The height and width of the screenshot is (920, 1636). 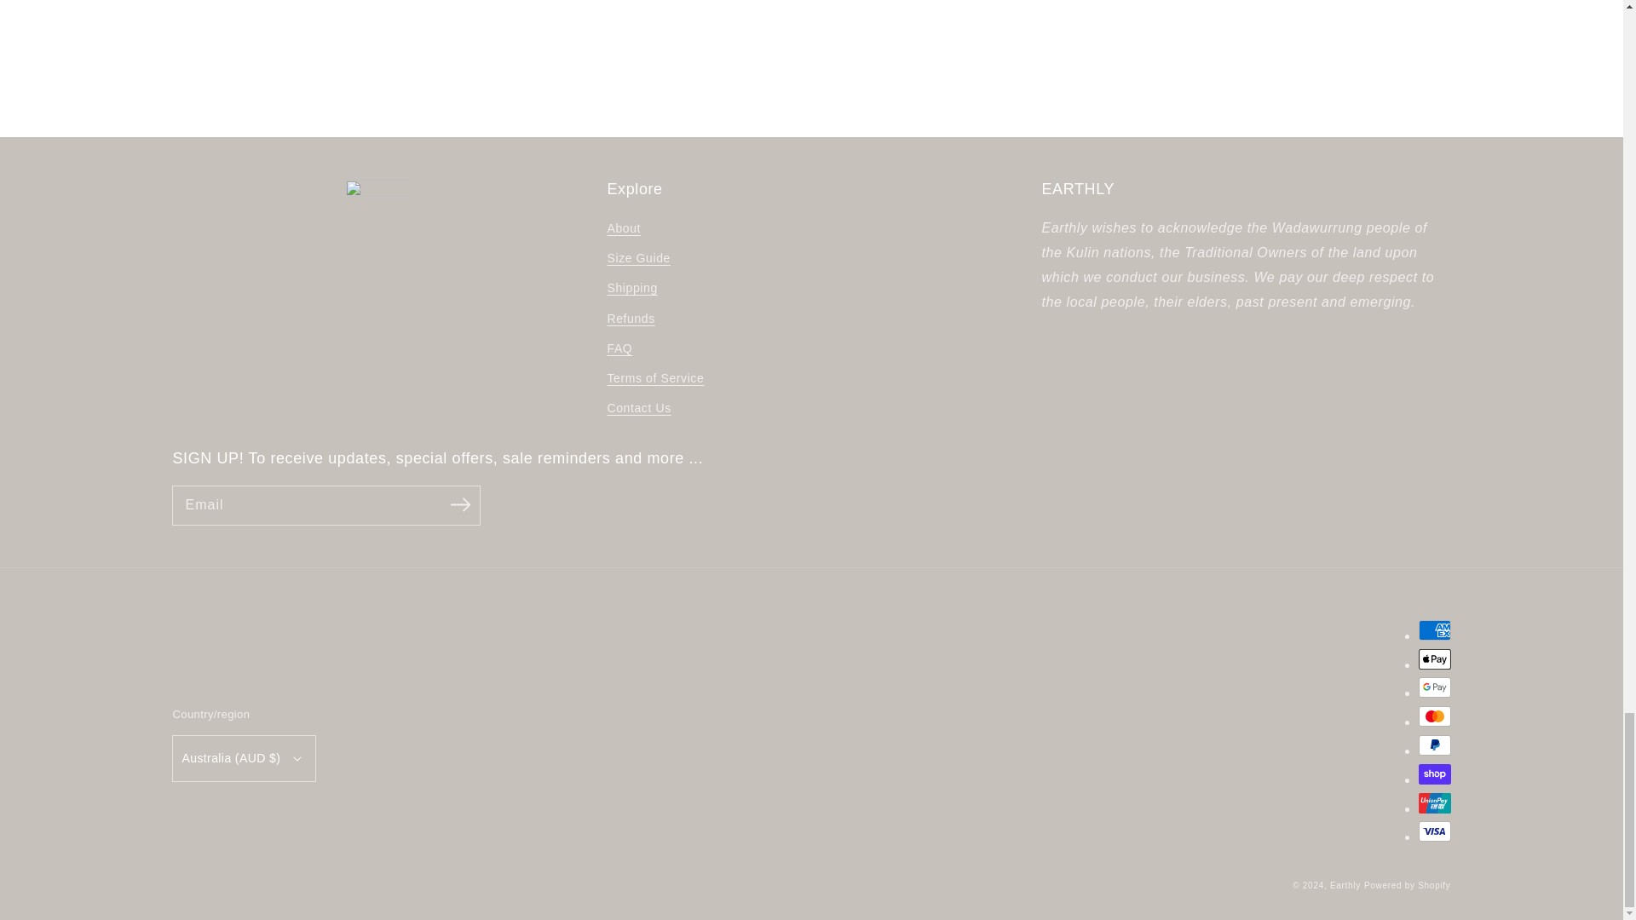 What do you see at coordinates (1433, 774) in the screenshot?
I see `Shop Pay` at bounding box center [1433, 774].